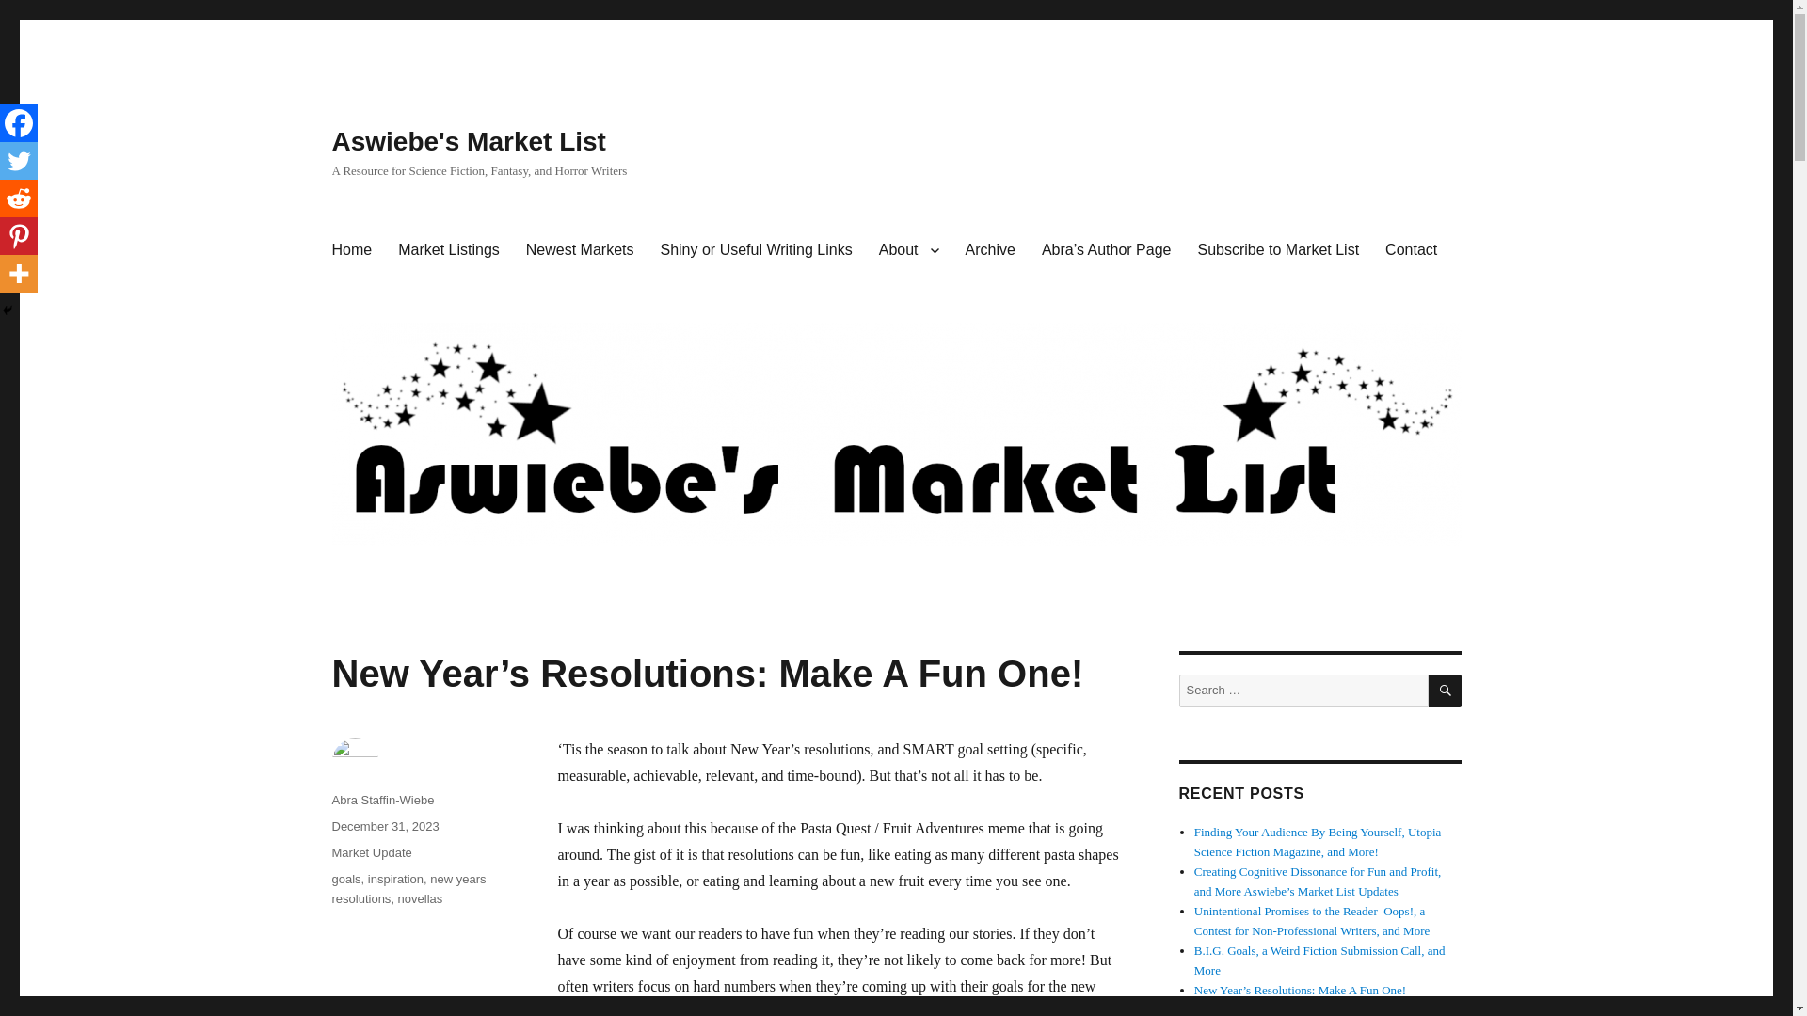 This screenshot has width=1807, height=1016. Describe the element at coordinates (8, 310) in the screenshot. I see `Hide` at that location.